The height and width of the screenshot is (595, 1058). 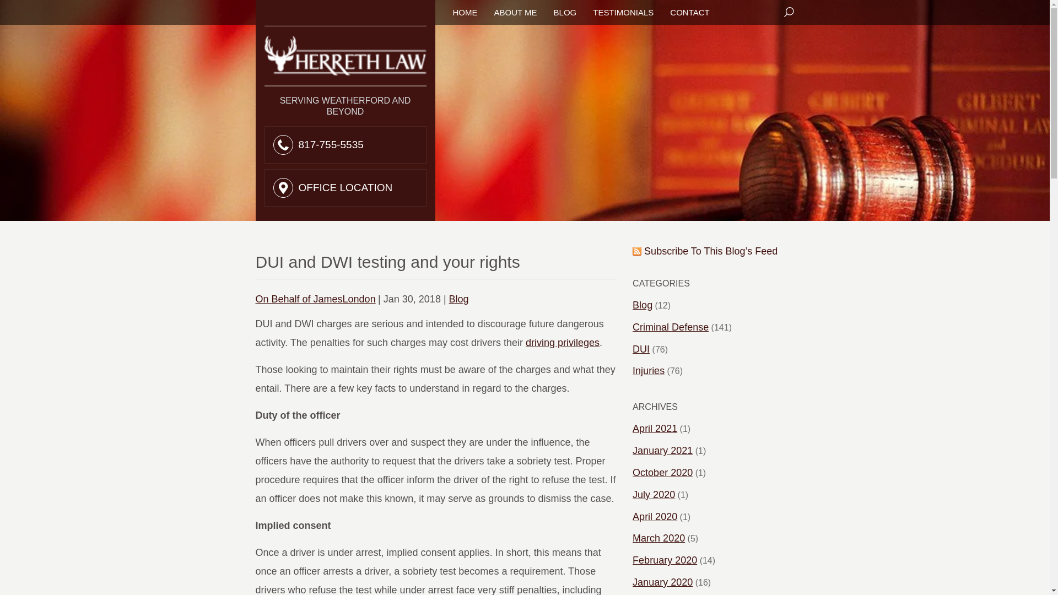 What do you see at coordinates (458, 299) in the screenshot?
I see `Blog` at bounding box center [458, 299].